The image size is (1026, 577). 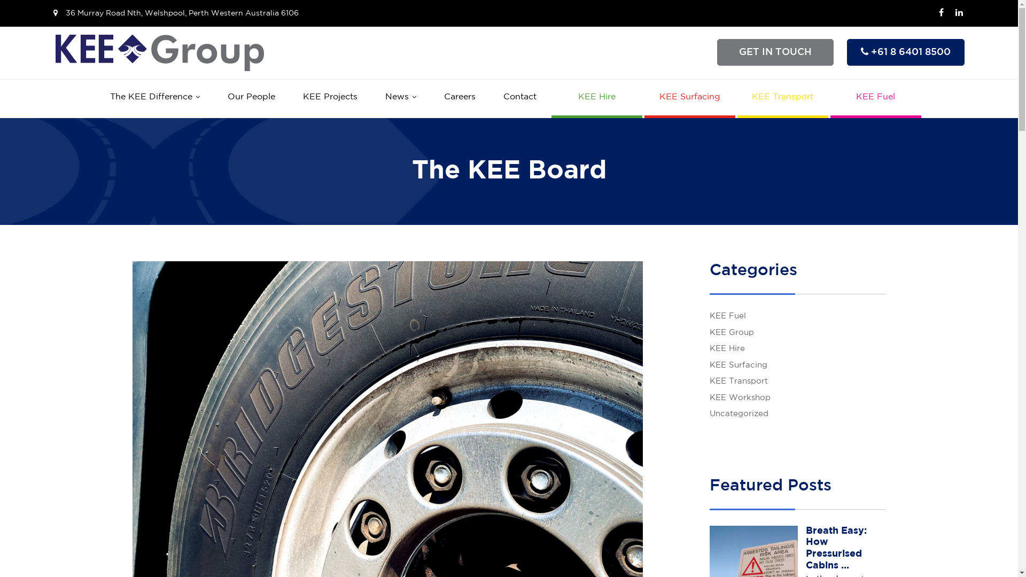 I want to click on Breath Easy: How Pressurised Cabins ..., so click(x=836, y=548).